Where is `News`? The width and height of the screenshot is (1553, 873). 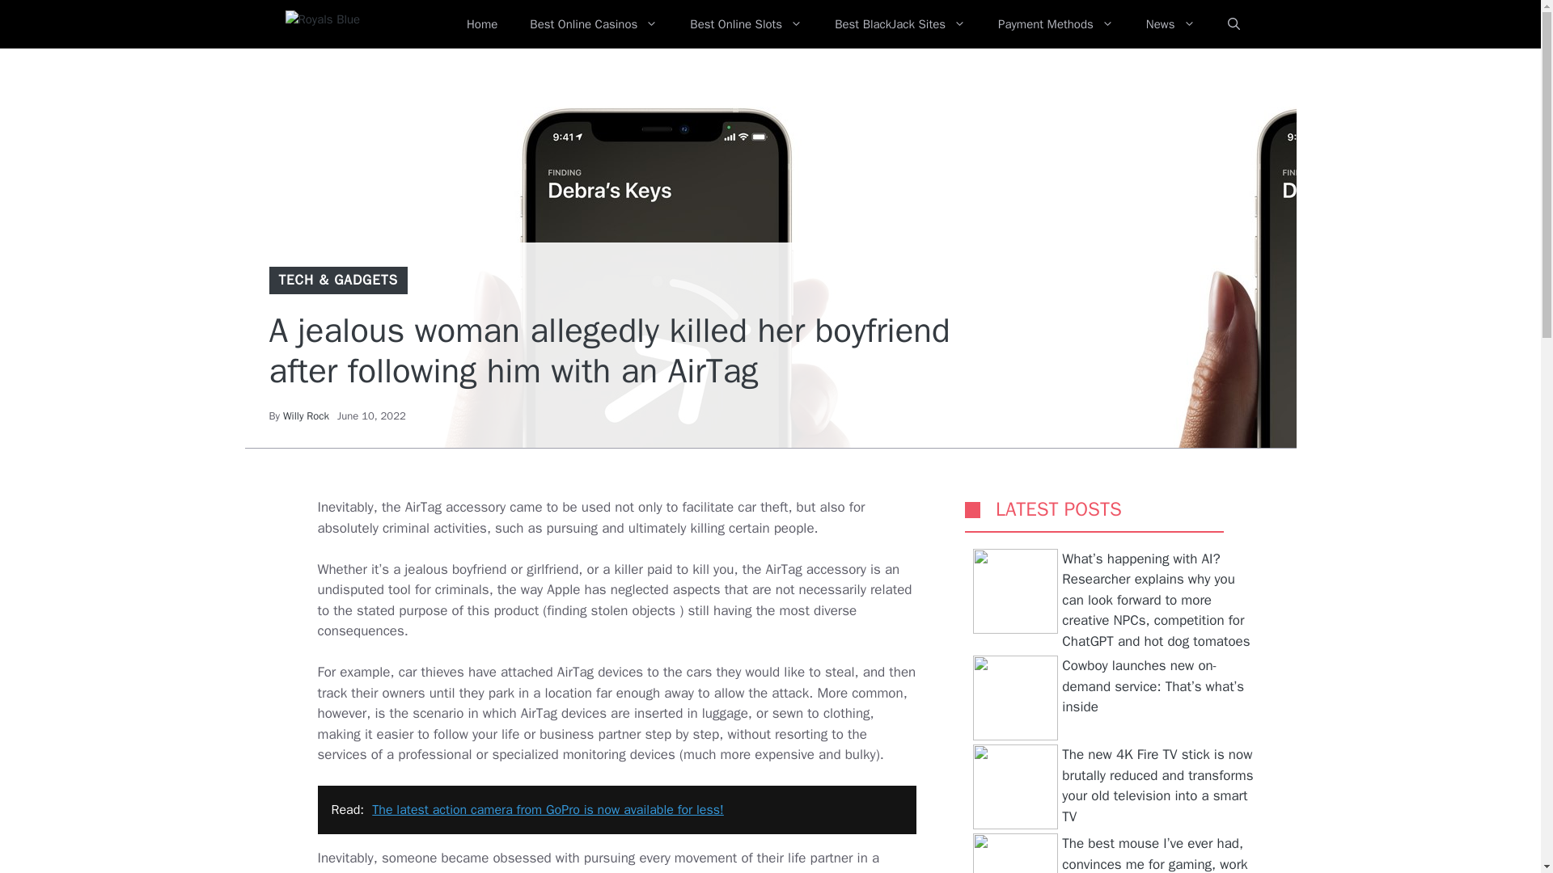 News is located at coordinates (1170, 24).